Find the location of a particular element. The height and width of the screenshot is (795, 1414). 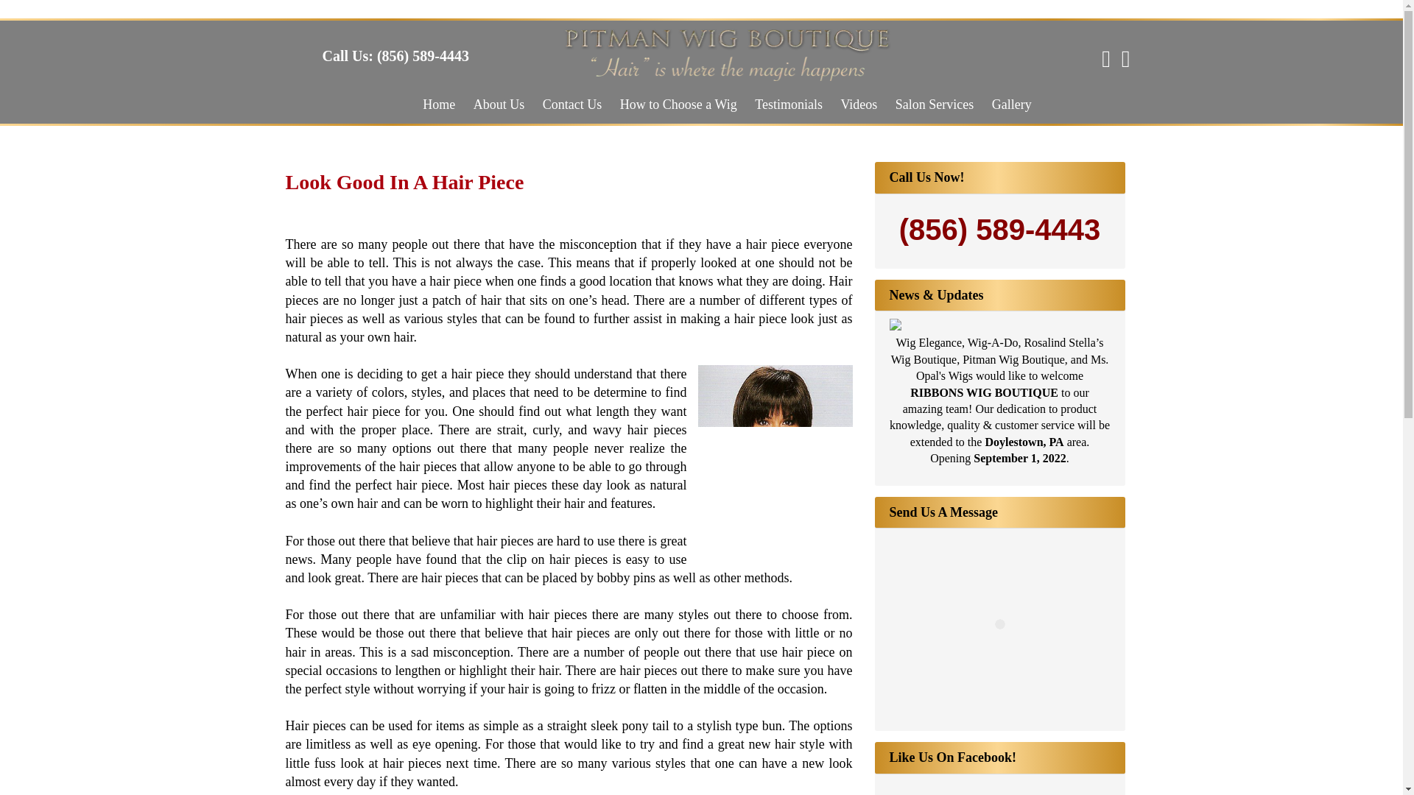

How to Choose a Wig is located at coordinates (678, 105).